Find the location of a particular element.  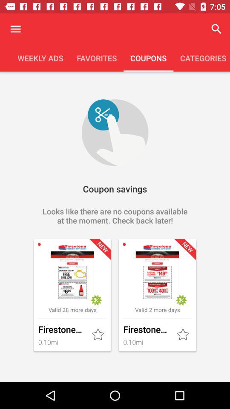

launch icon above categories is located at coordinates (216, 29).